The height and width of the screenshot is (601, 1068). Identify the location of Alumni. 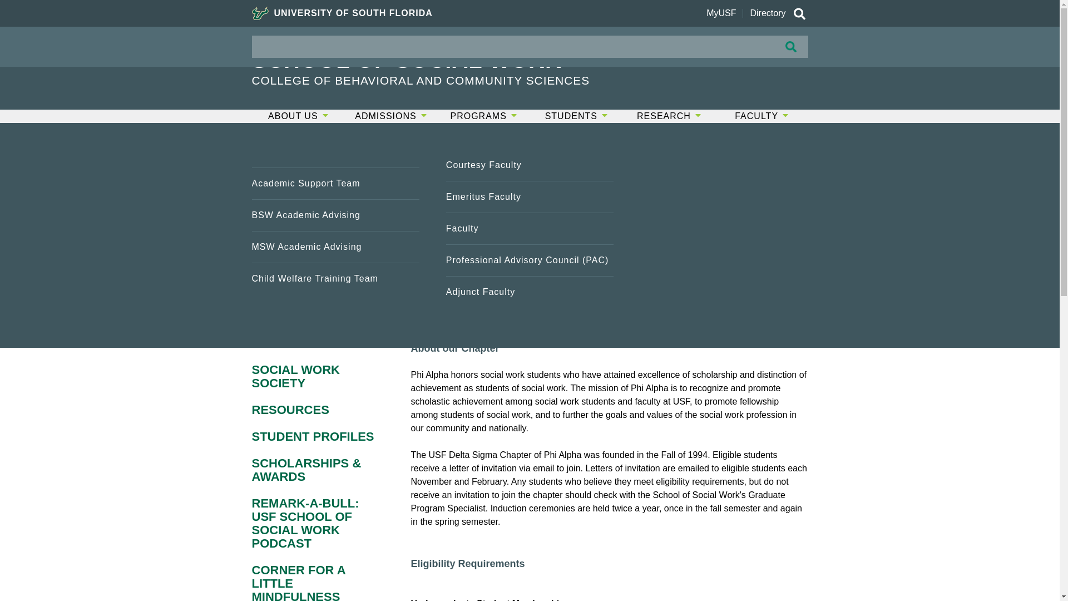
(530, 228).